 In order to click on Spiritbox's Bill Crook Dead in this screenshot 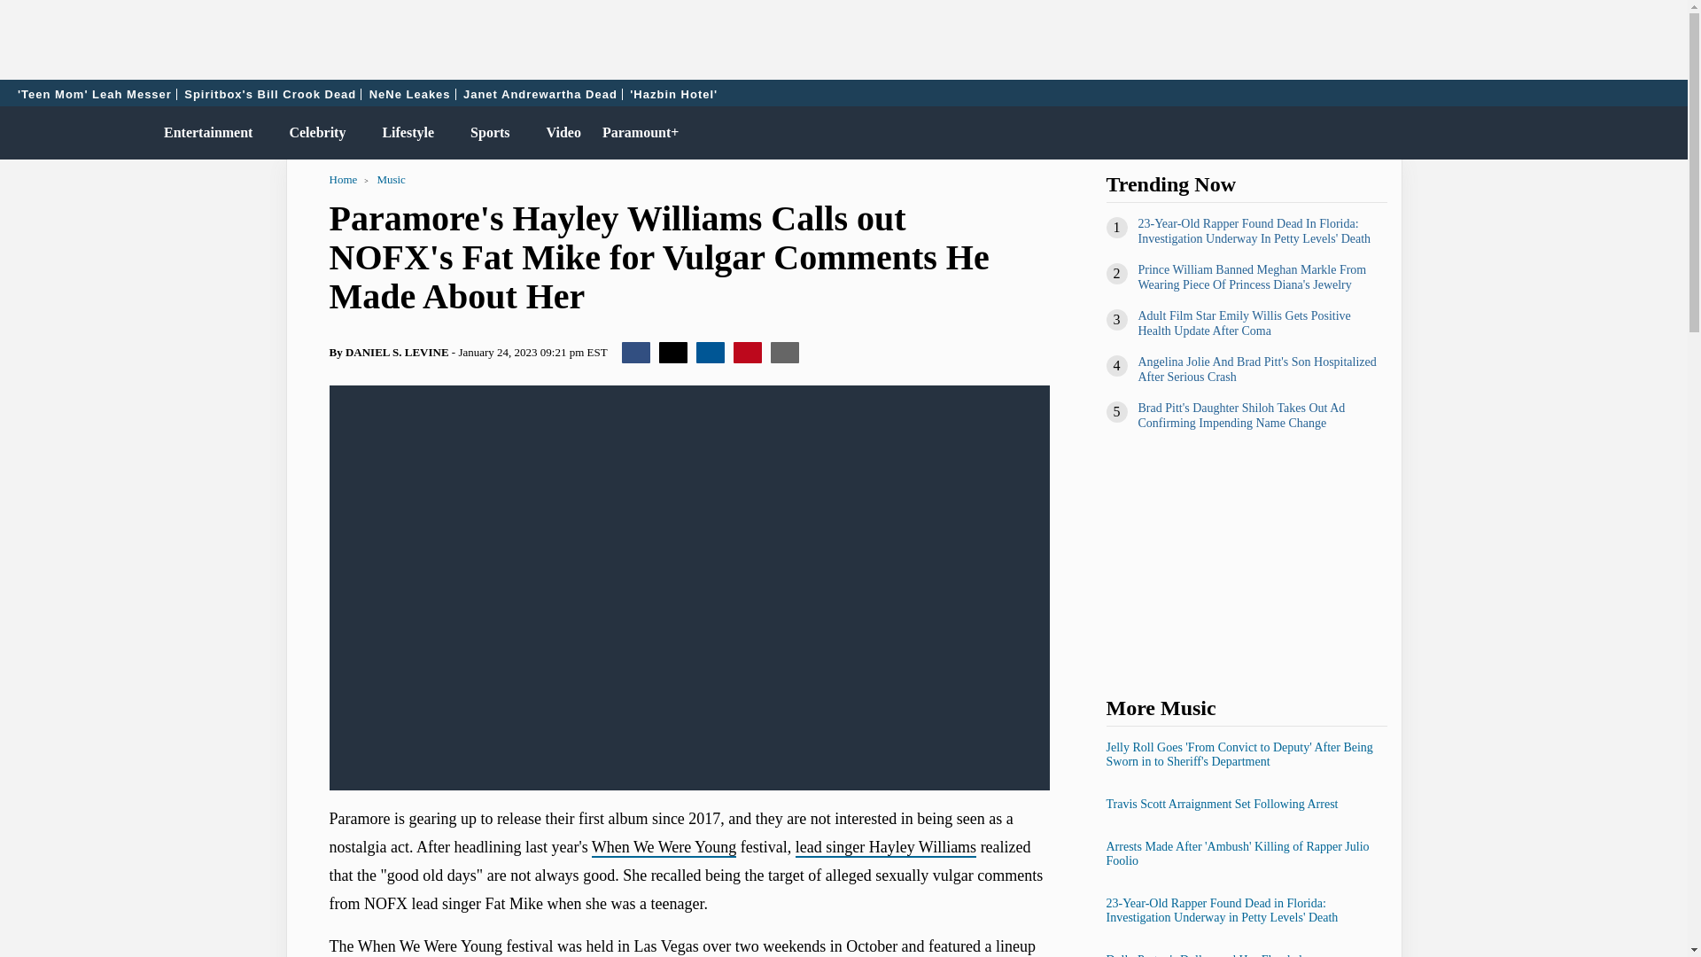, I will do `click(270, 94)`.